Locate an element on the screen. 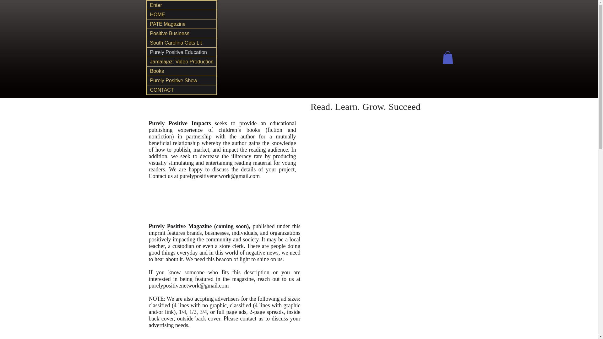 This screenshot has height=339, width=603. South Carolina Gets Lit is located at coordinates (182, 43).